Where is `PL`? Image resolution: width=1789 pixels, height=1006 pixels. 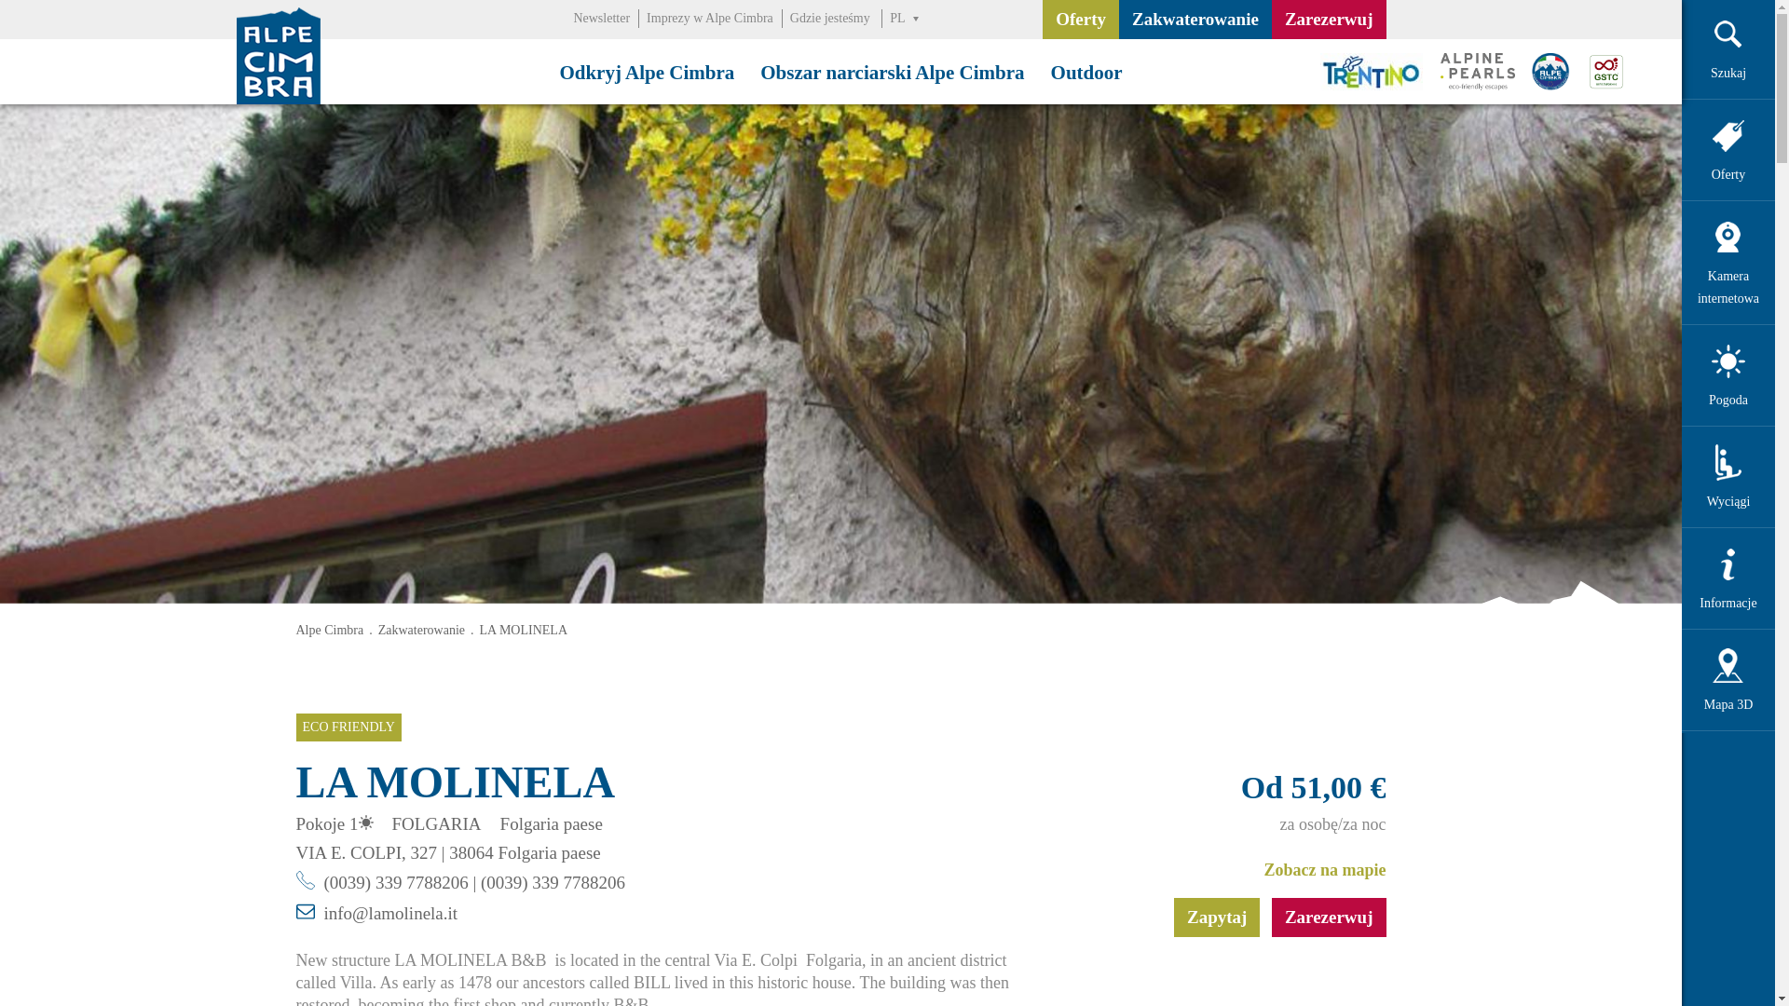
PL is located at coordinates (901, 19).